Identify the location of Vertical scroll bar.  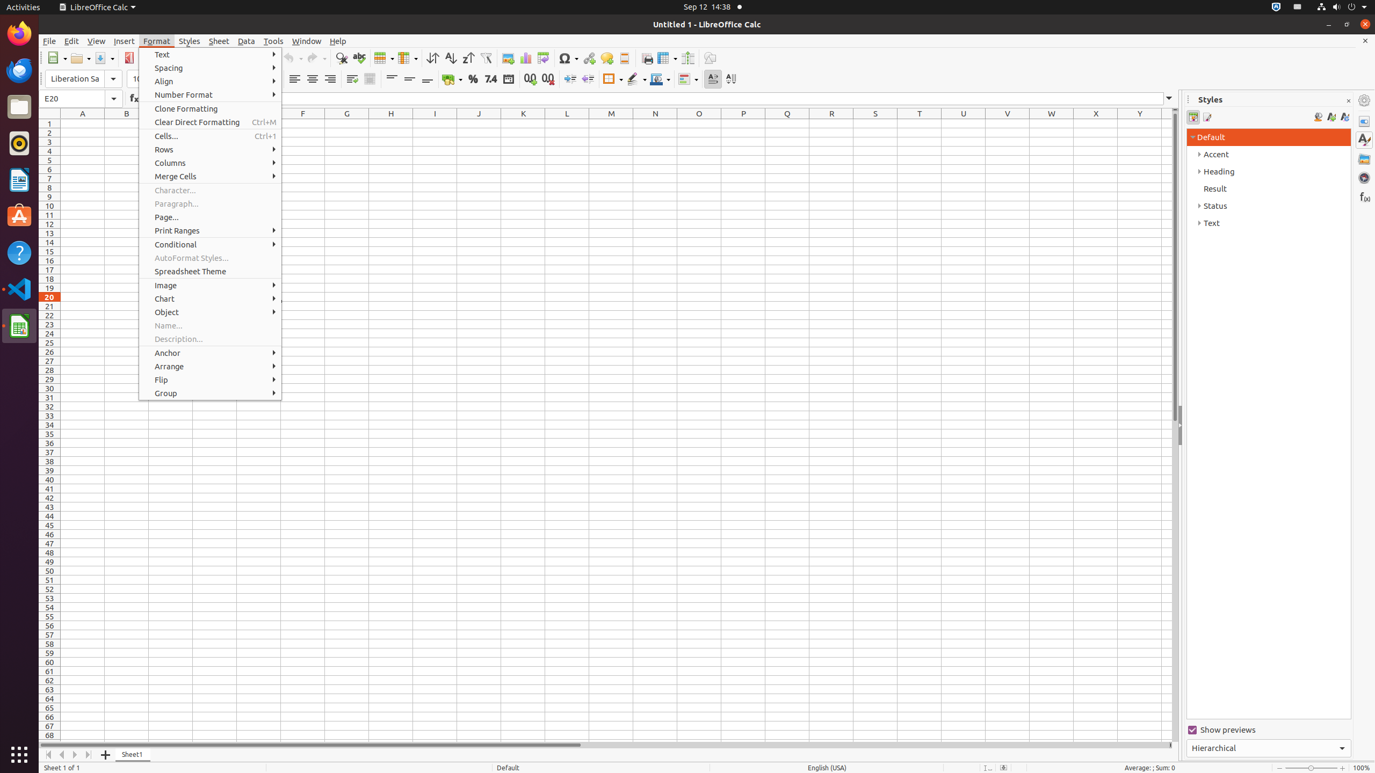
(1175, 426).